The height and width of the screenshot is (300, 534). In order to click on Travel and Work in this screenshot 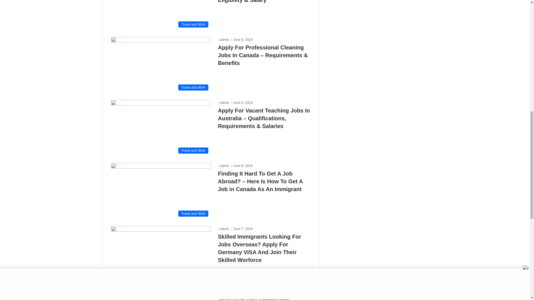, I will do `click(161, 65)`.